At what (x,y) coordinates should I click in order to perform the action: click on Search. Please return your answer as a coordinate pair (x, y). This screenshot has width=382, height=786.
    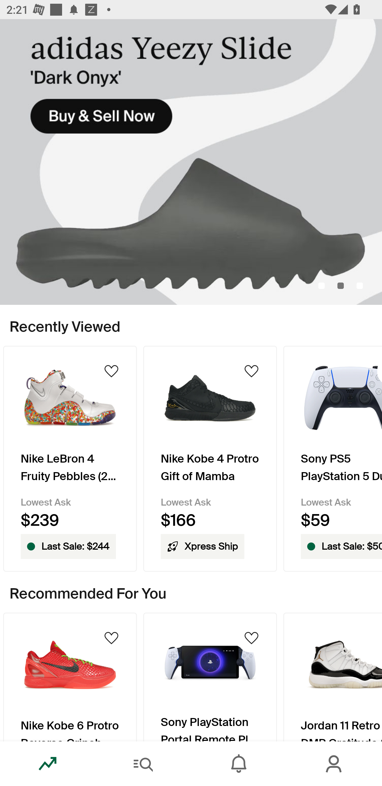
    Looking at the image, I should click on (143, 764).